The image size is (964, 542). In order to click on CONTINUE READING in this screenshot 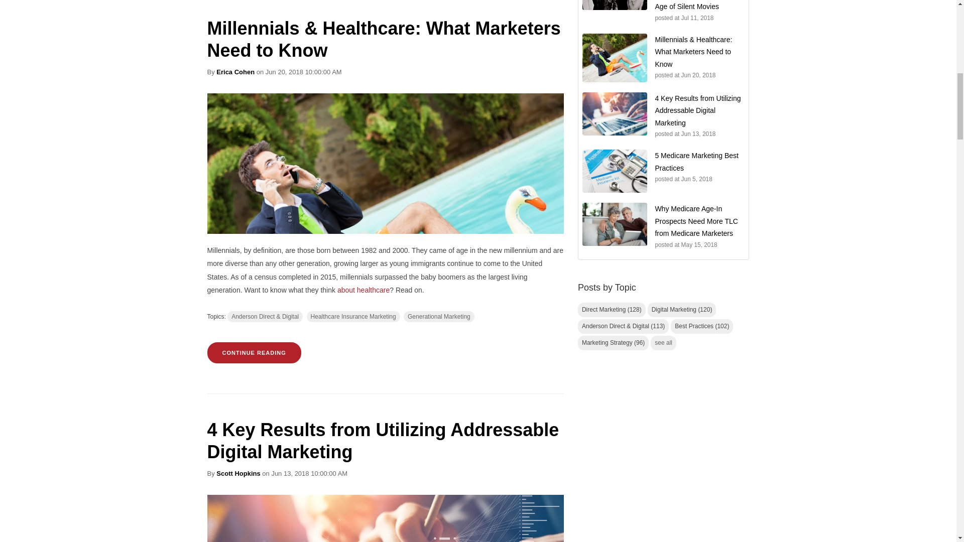, I will do `click(254, 352)`.